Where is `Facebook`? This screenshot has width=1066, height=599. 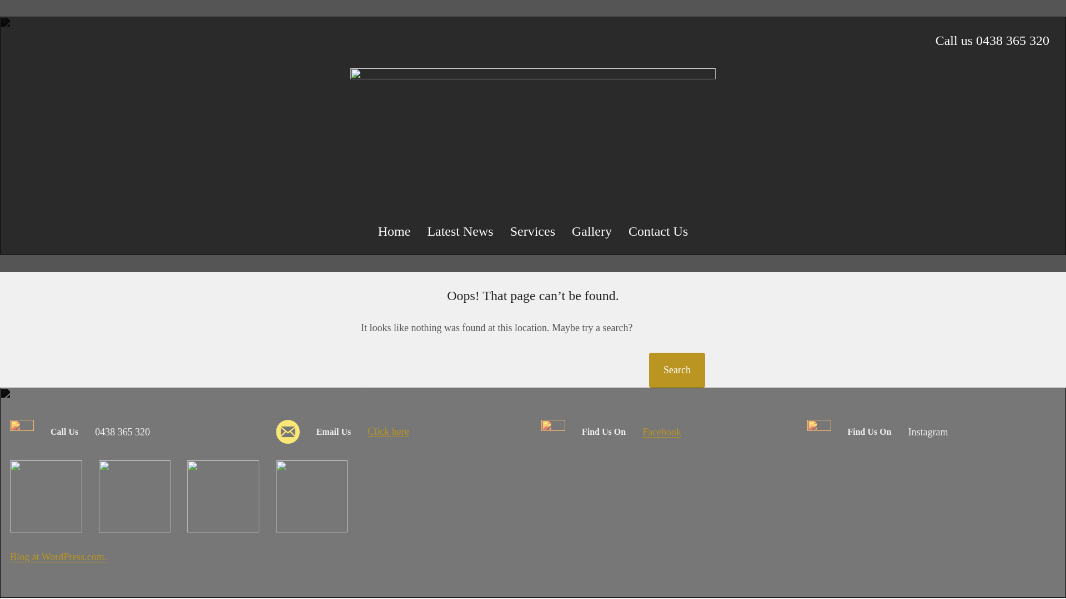 Facebook is located at coordinates (662, 432).